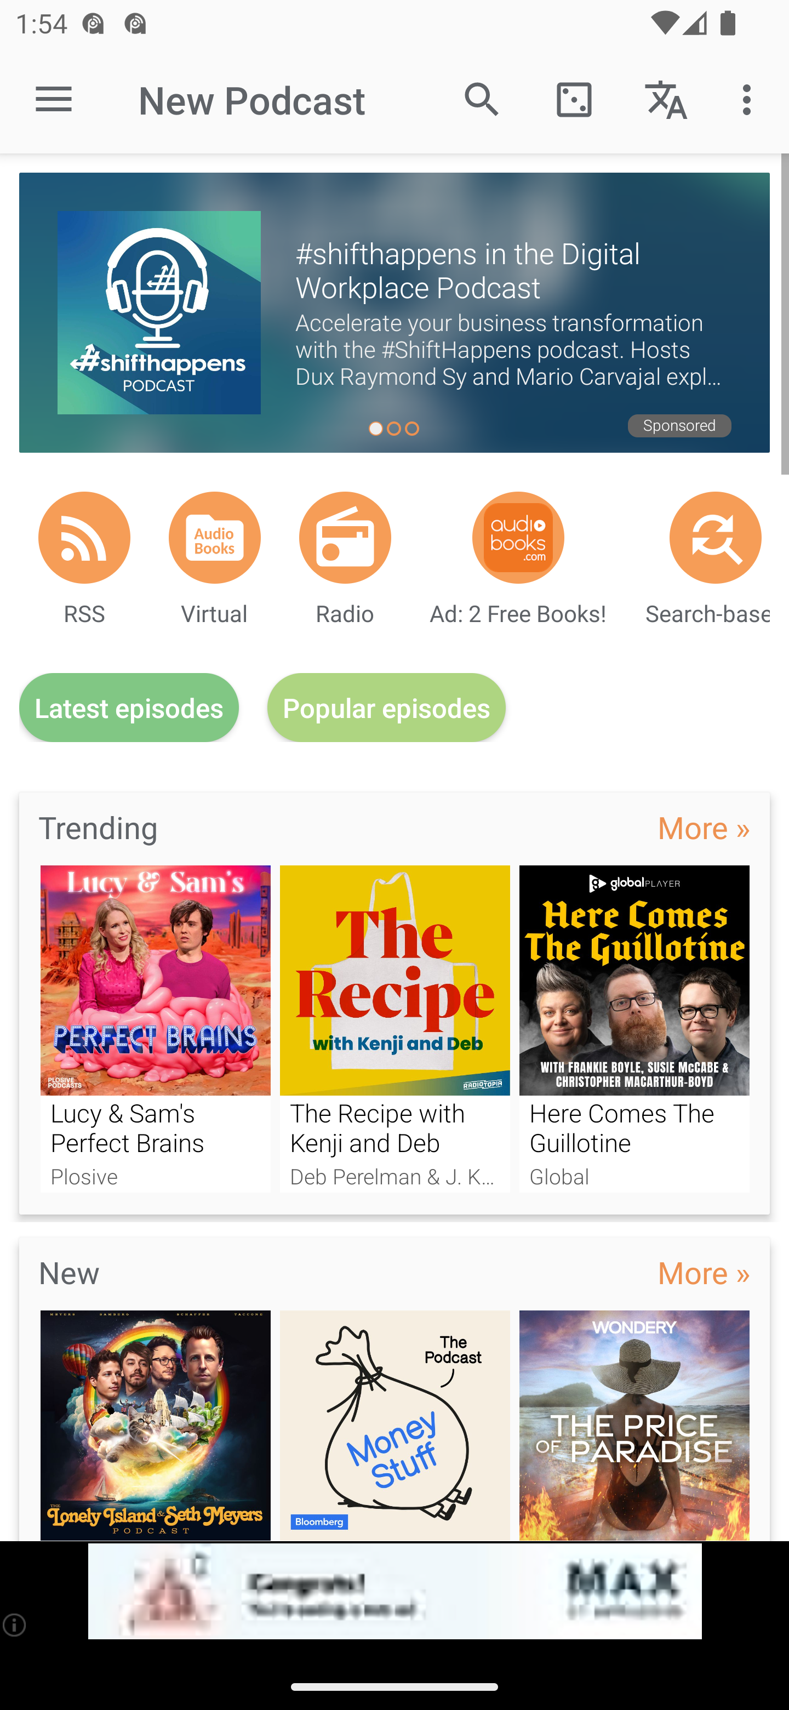 The height and width of the screenshot is (1710, 789). What do you see at coordinates (395, 1592) in the screenshot?
I see `app-monetization` at bounding box center [395, 1592].